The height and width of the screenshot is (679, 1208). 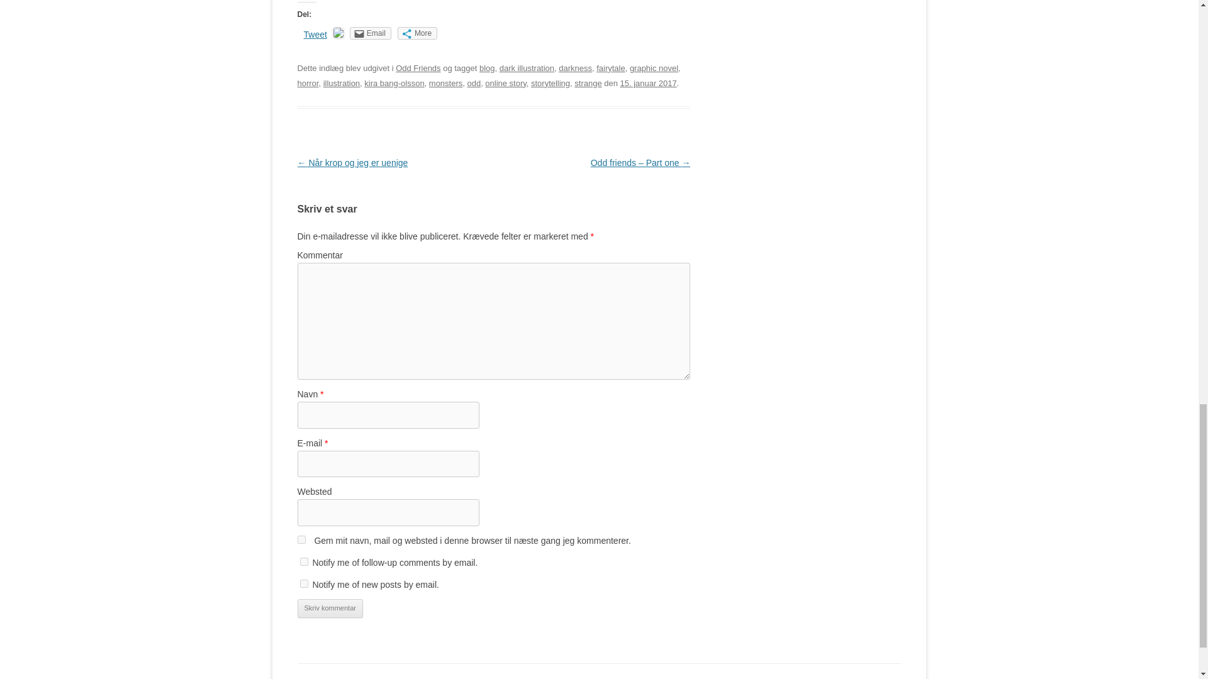 I want to click on online story, so click(x=505, y=83).